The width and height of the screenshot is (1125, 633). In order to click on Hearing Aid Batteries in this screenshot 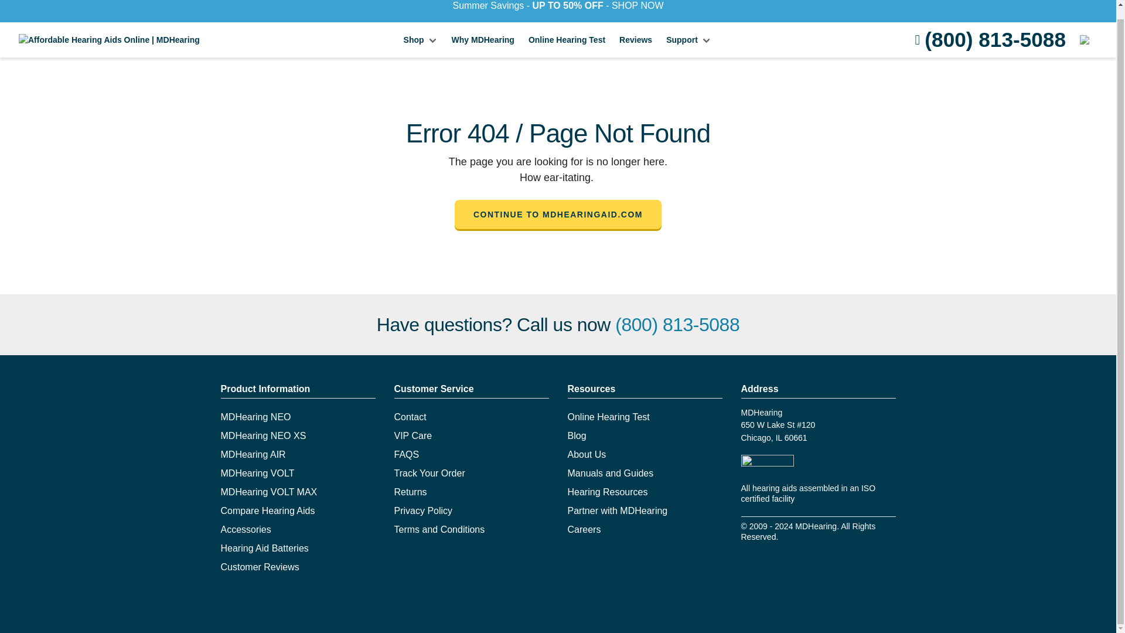, I will do `click(264, 547)`.